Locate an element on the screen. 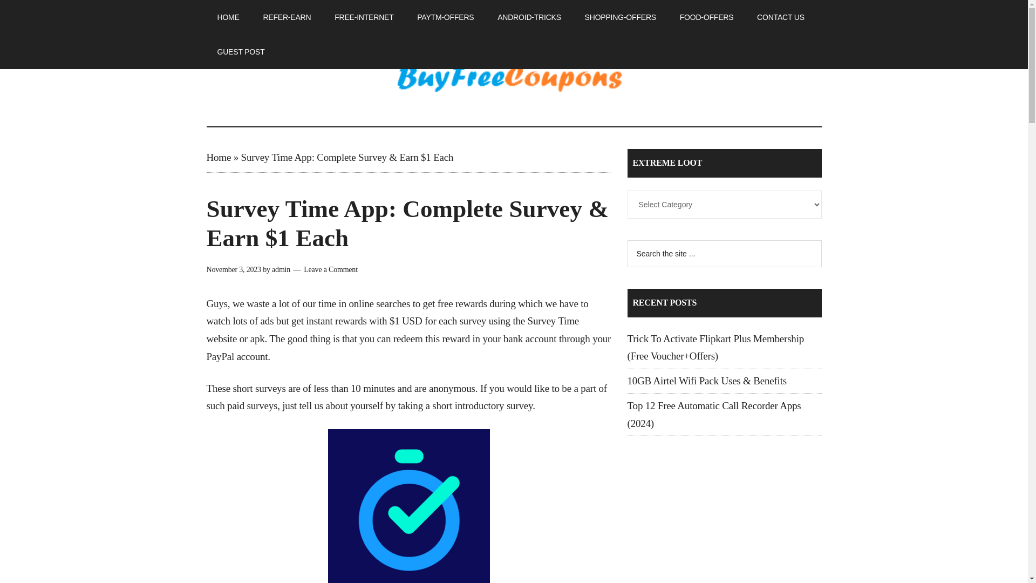 This screenshot has width=1036, height=583. Leave a Comment is located at coordinates (330, 269).